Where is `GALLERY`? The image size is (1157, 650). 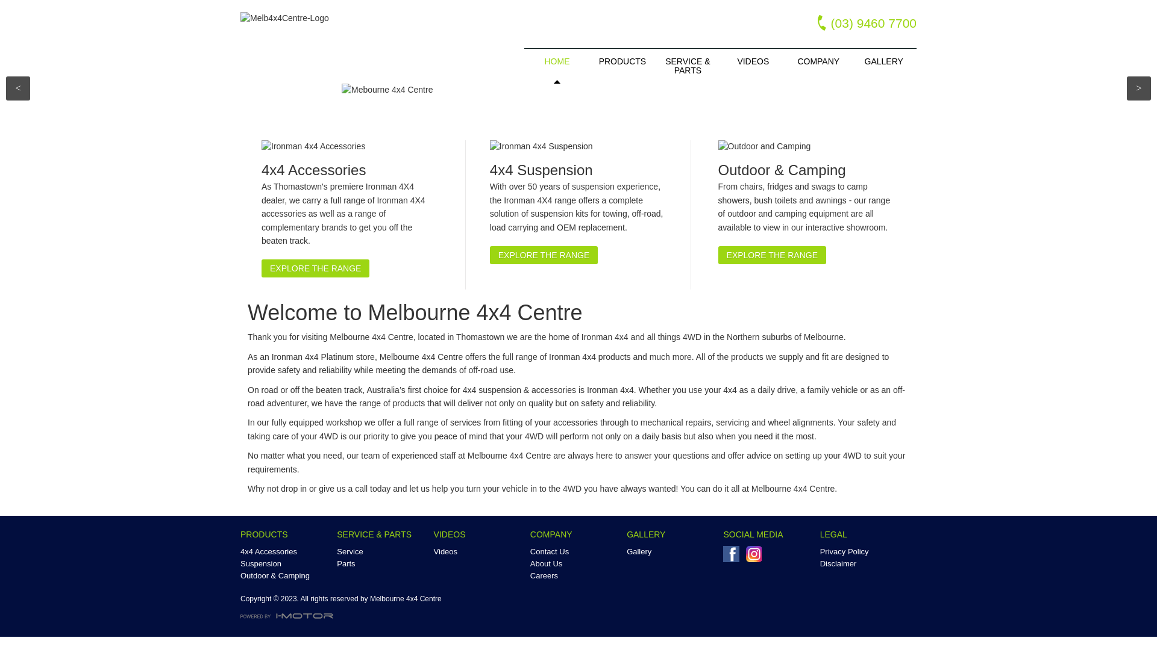
GALLERY is located at coordinates (884, 61).